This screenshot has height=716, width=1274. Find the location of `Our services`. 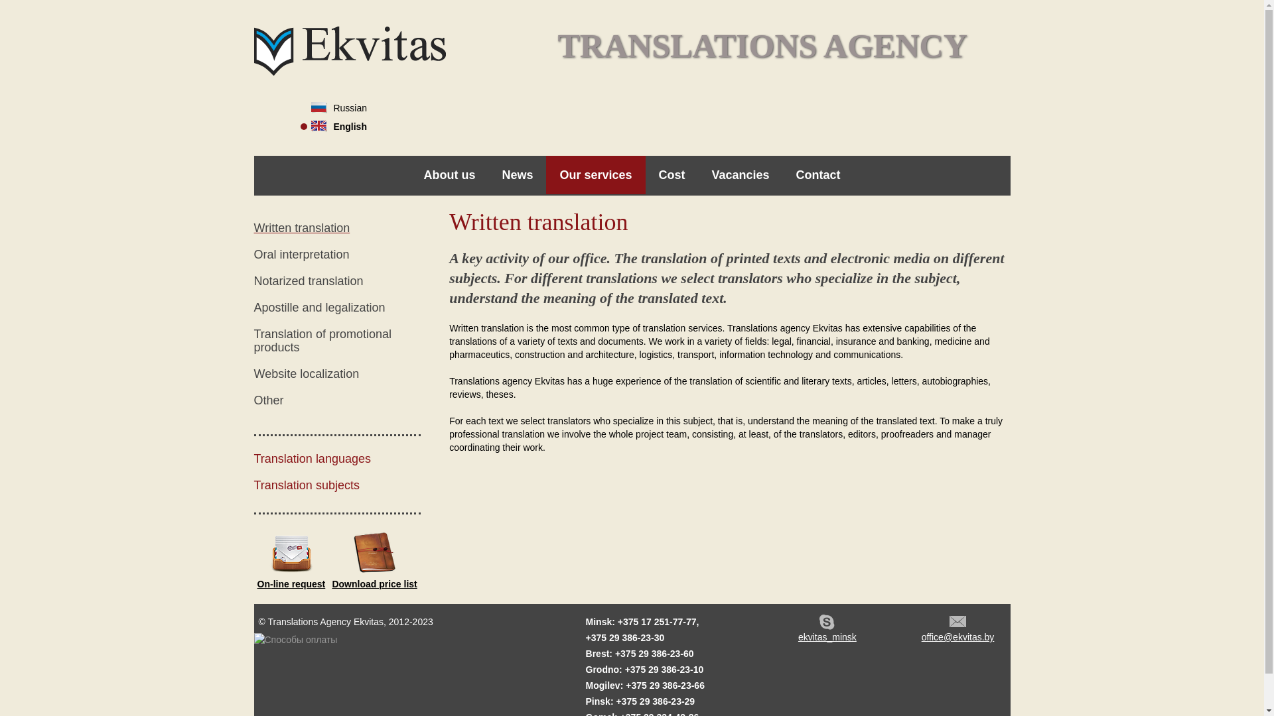

Our services is located at coordinates (596, 175).